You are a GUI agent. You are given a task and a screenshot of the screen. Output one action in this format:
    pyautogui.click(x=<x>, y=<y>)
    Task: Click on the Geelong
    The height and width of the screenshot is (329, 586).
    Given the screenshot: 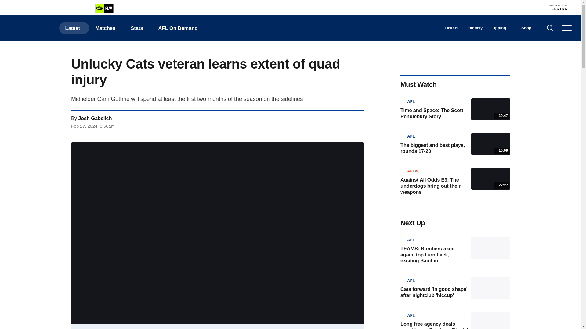 What is the action you would take?
    pyautogui.click(x=297, y=7)
    